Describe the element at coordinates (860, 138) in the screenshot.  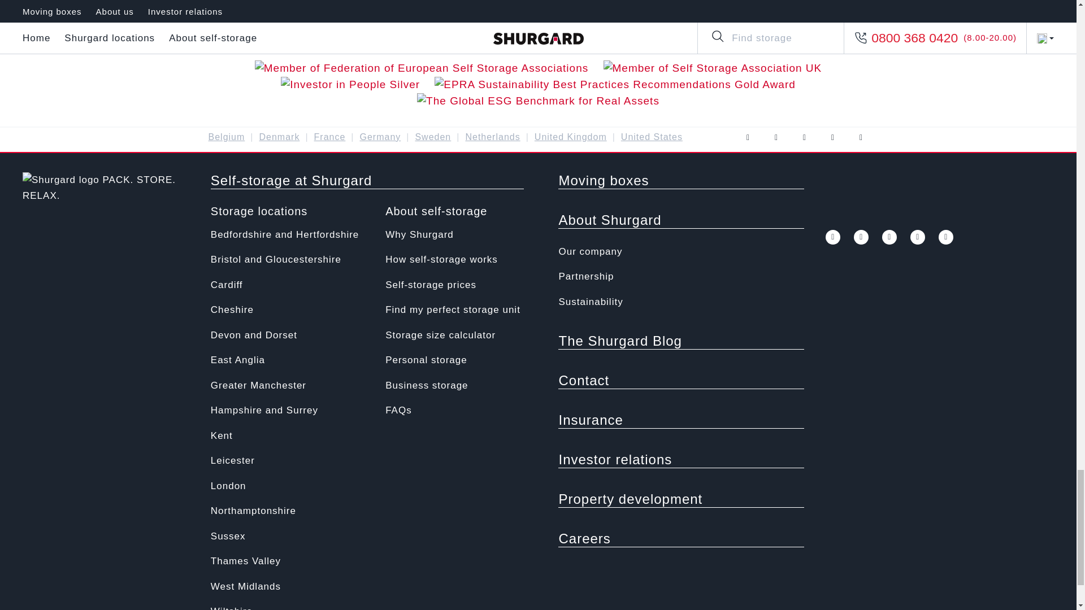
I see `linkedin` at that location.